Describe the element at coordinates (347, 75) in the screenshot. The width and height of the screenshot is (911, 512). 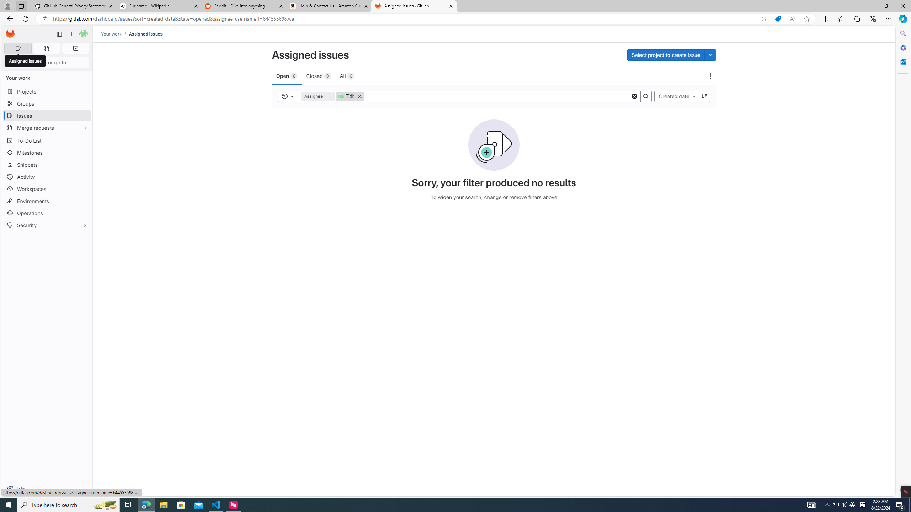
I see `All 0` at that location.